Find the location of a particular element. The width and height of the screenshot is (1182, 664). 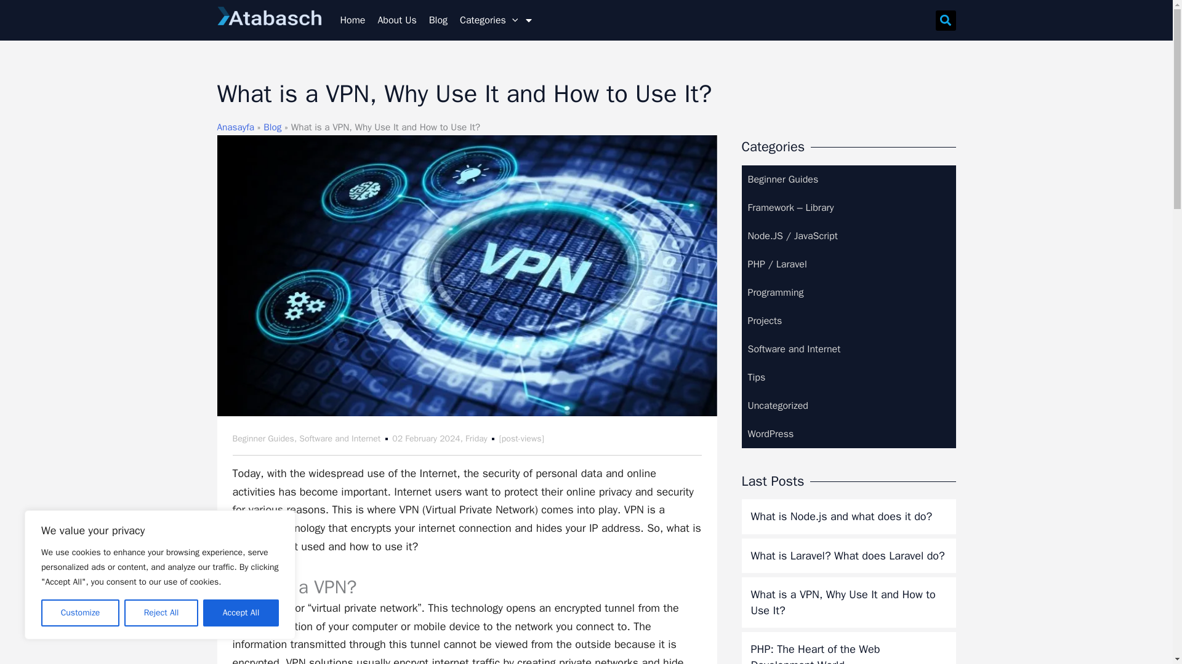

Blog is located at coordinates (438, 20).